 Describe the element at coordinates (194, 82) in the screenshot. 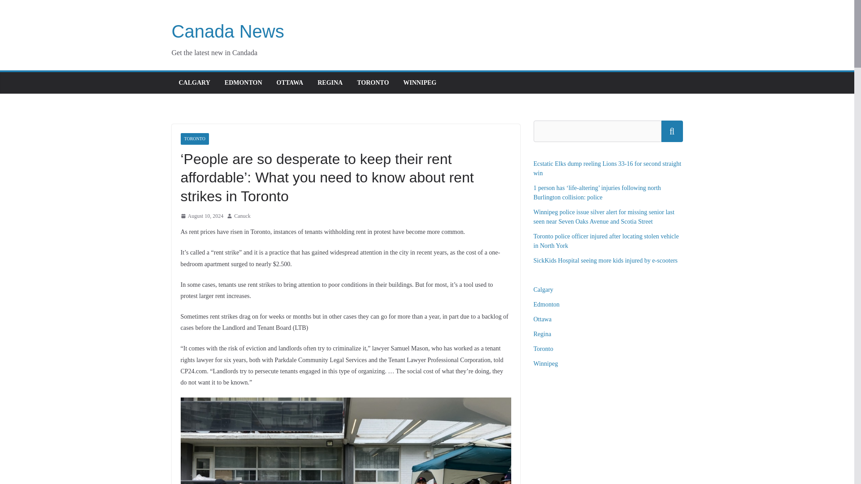

I see `CALGARY` at that location.